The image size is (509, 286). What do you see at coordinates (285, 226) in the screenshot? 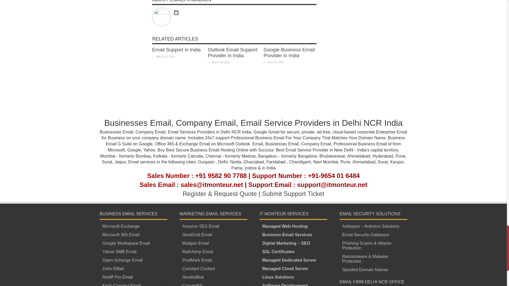
I see `Managed Web Hosting Provider in India` at bounding box center [285, 226].